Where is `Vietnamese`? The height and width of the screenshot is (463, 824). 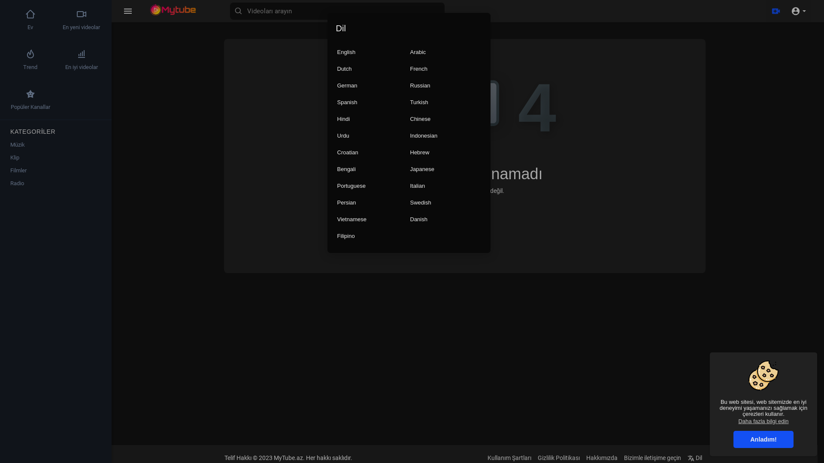
Vietnamese is located at coordinates (373, 219).